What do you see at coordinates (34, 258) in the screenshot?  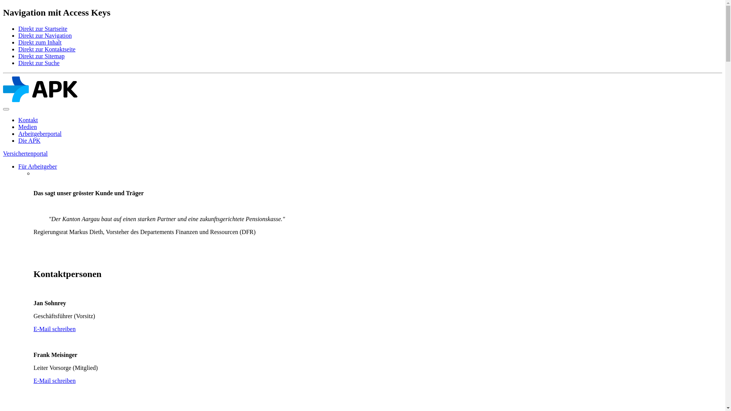 I see ` ` at bounding box center [34, 258].